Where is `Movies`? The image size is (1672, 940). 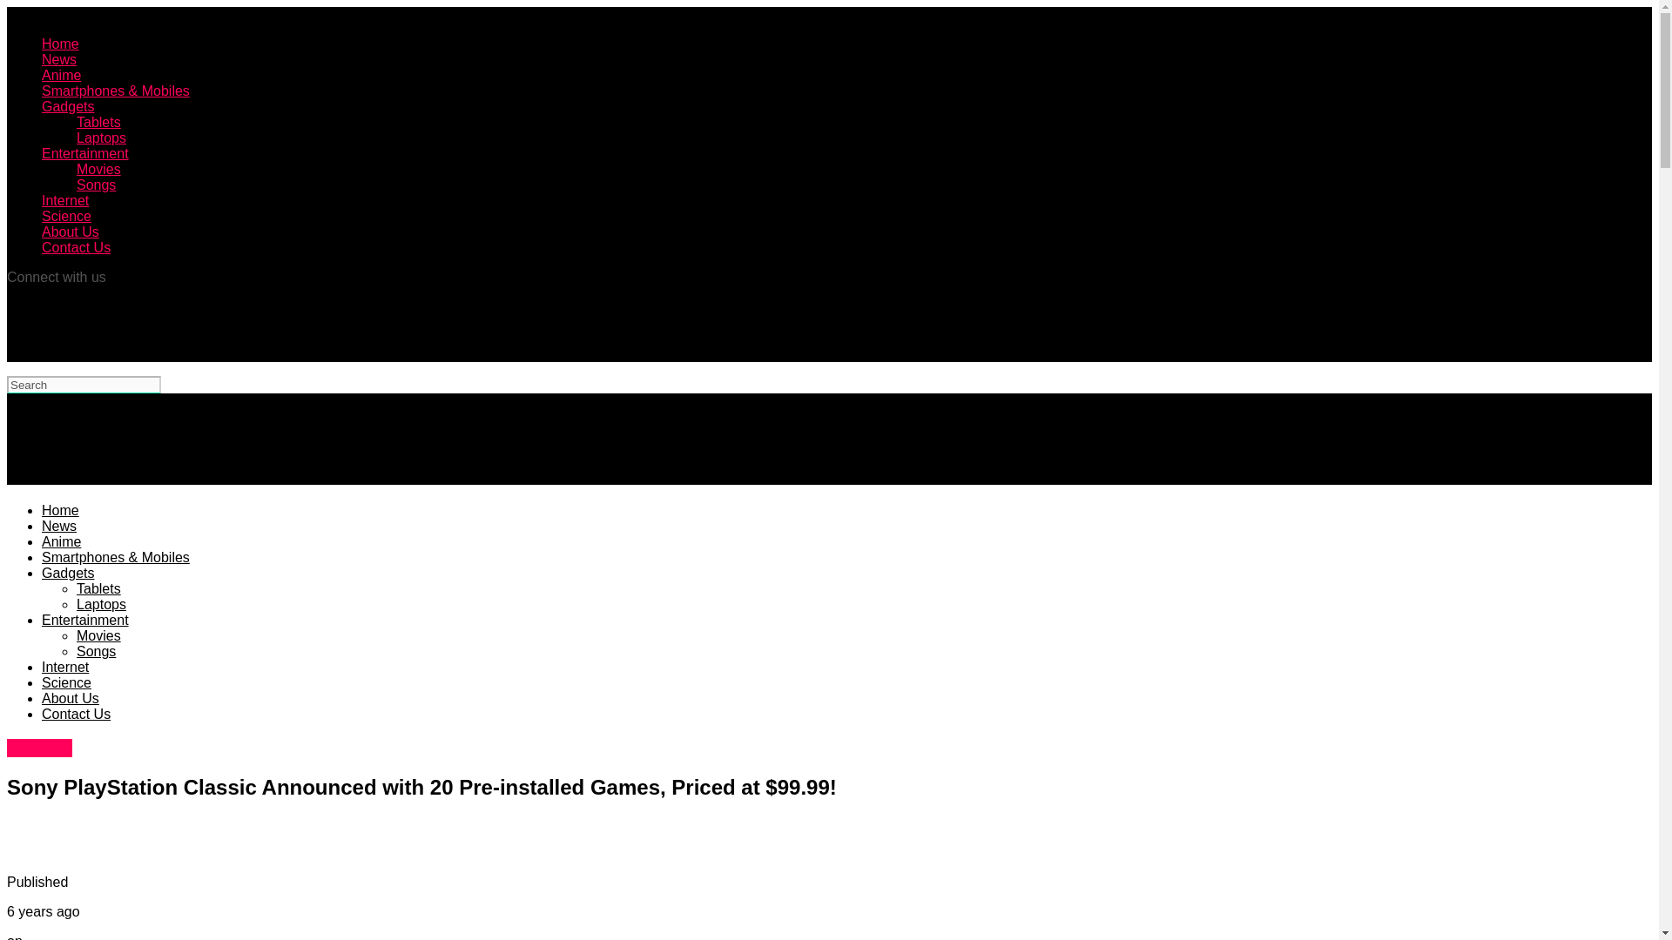
Movies is located at coordinates (98, 635).